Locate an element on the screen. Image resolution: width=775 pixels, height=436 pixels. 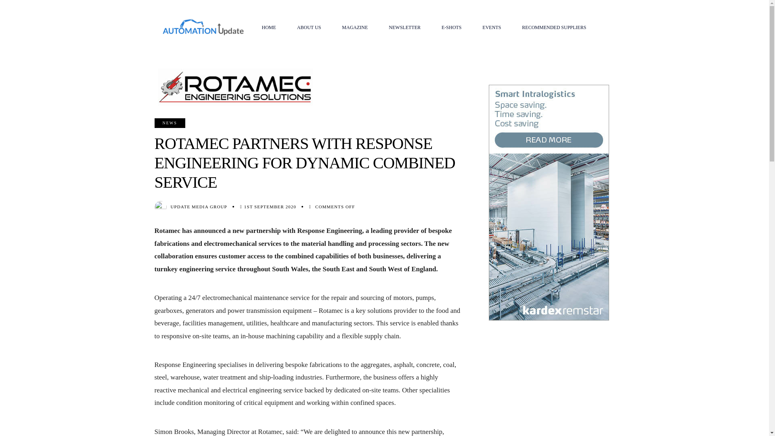
ABOUT US is located at coordinates (309, 27).